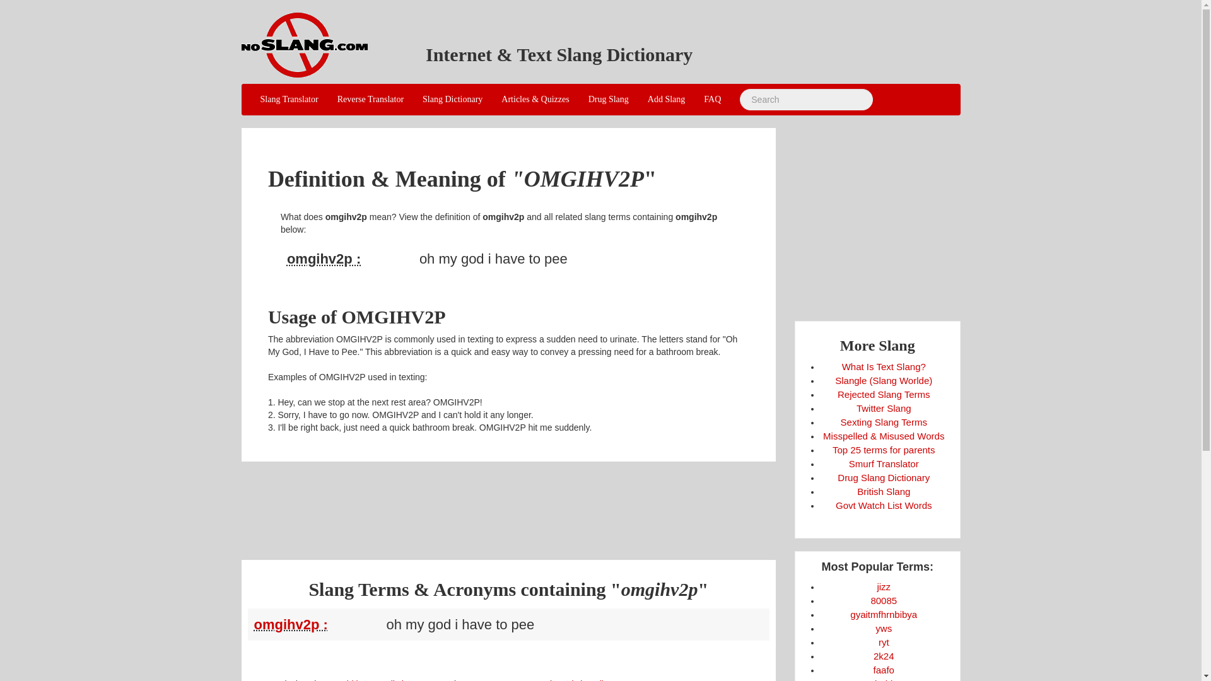 This screenshot has height=681, width=1211. I want to click on Rejected Slang Terms, so click(884, 393).